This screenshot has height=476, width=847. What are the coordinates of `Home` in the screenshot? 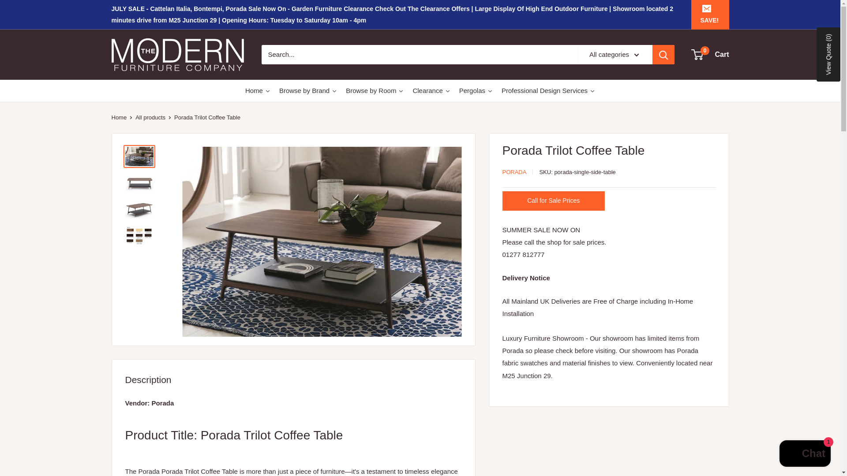 It's located at (258, 91).